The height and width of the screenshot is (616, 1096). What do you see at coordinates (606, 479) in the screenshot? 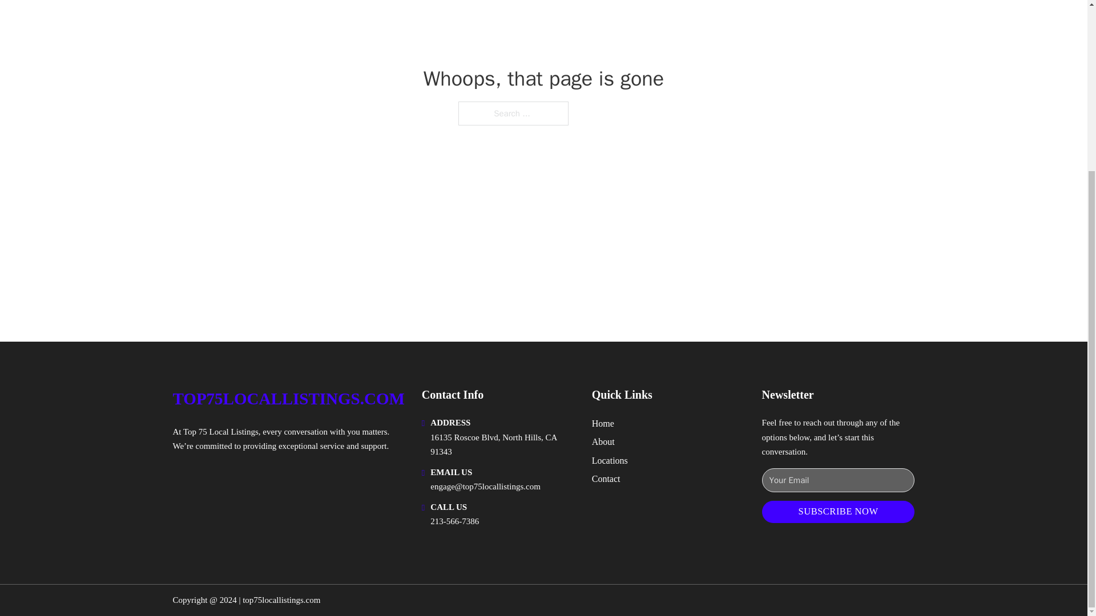
I see `Contact` at bounding box center [606, 479].